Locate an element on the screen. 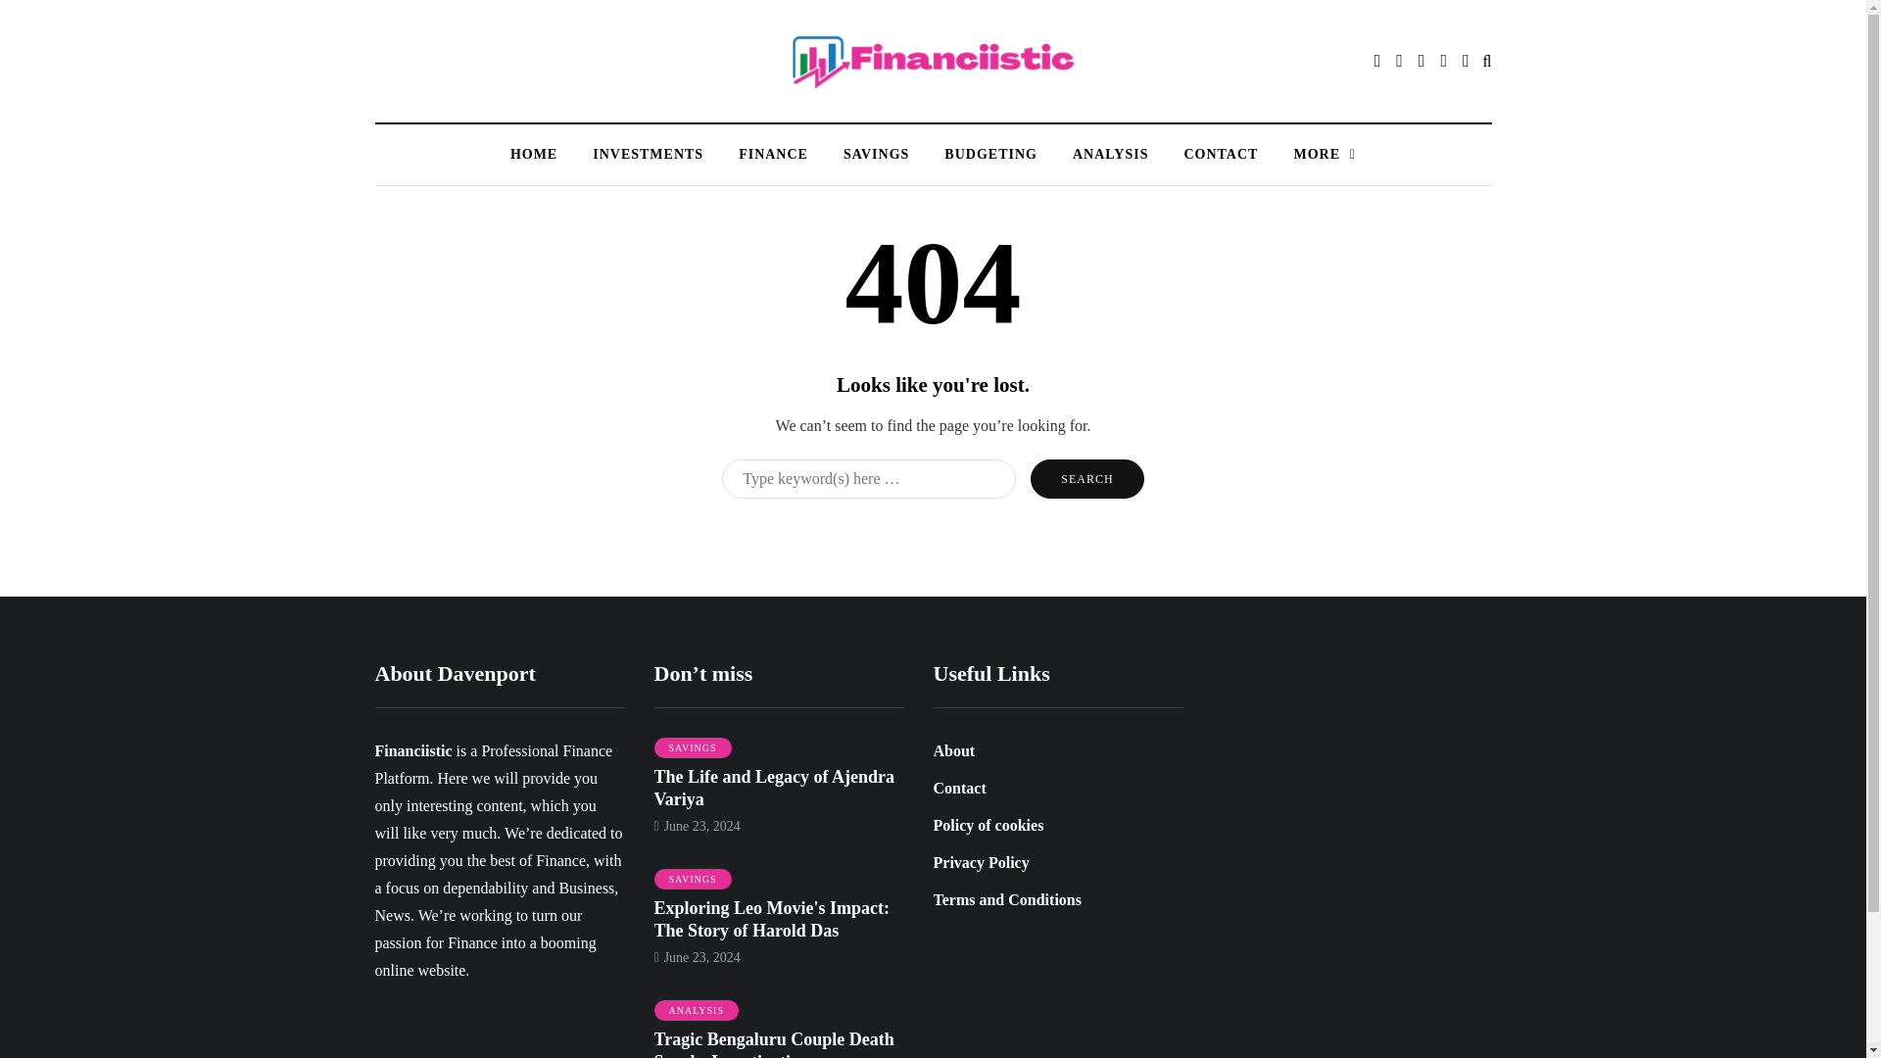 The width and height of the screenshot is (1881, 1058). CONTACT is located at coordinates (1221, 154).